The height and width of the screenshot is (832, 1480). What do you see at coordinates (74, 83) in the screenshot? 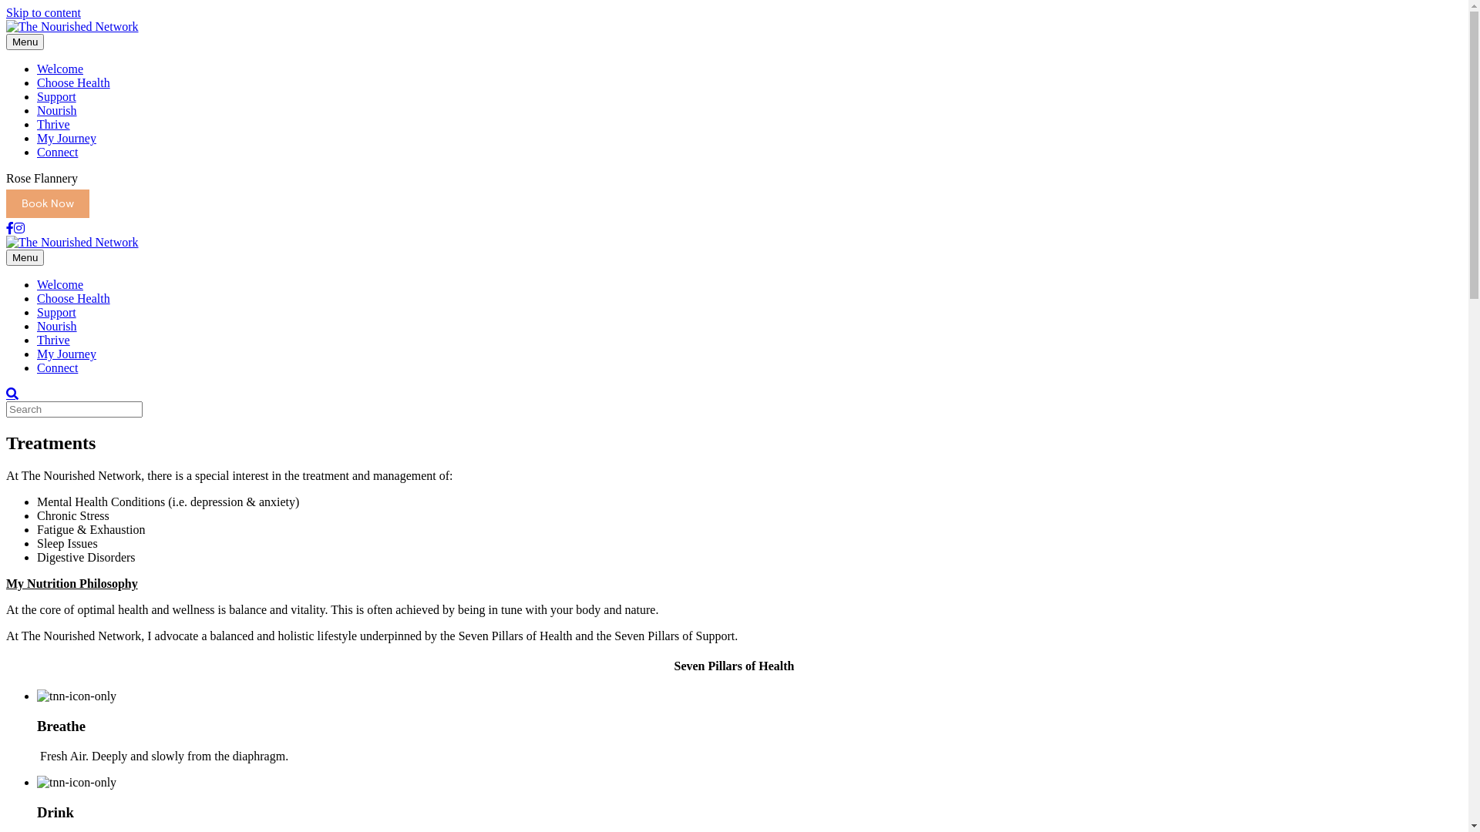
I see `Choose Health` at bounding box center [74, 83].